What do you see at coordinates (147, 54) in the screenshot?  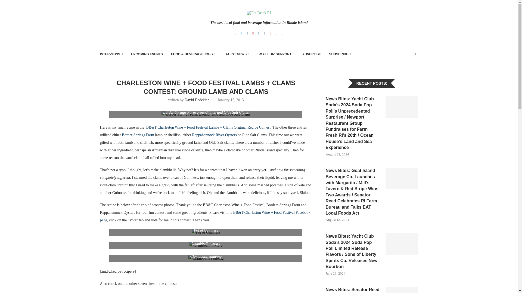 I see `UPCOMING EVENTS` at bounding box center [147, 54].